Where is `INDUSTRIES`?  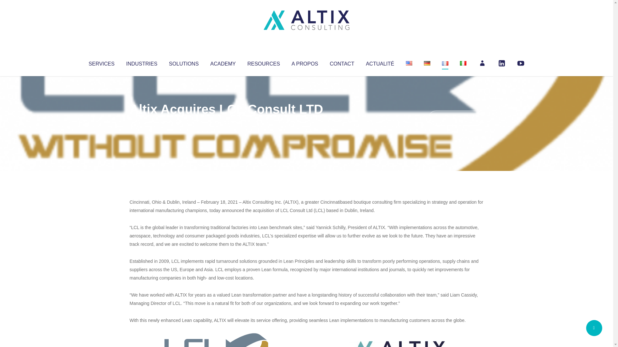 INDUSTRIES is located at coordinates (142, 62).